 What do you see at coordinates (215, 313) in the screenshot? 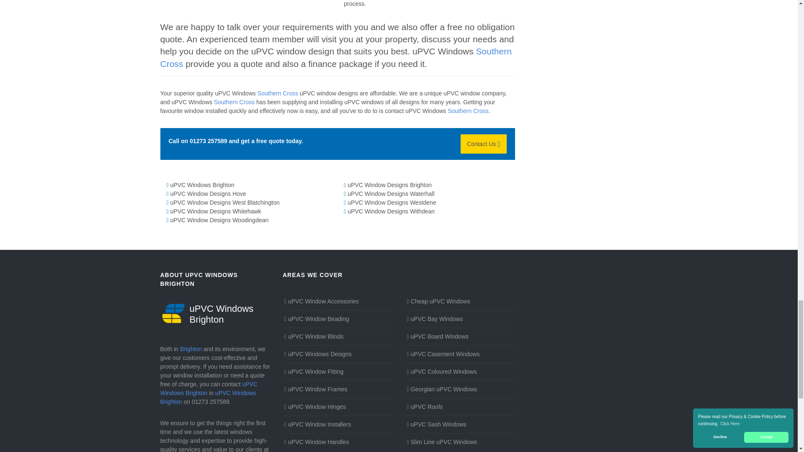
I see `uPVC Windows Brighton` at bounding box center [215, 313].